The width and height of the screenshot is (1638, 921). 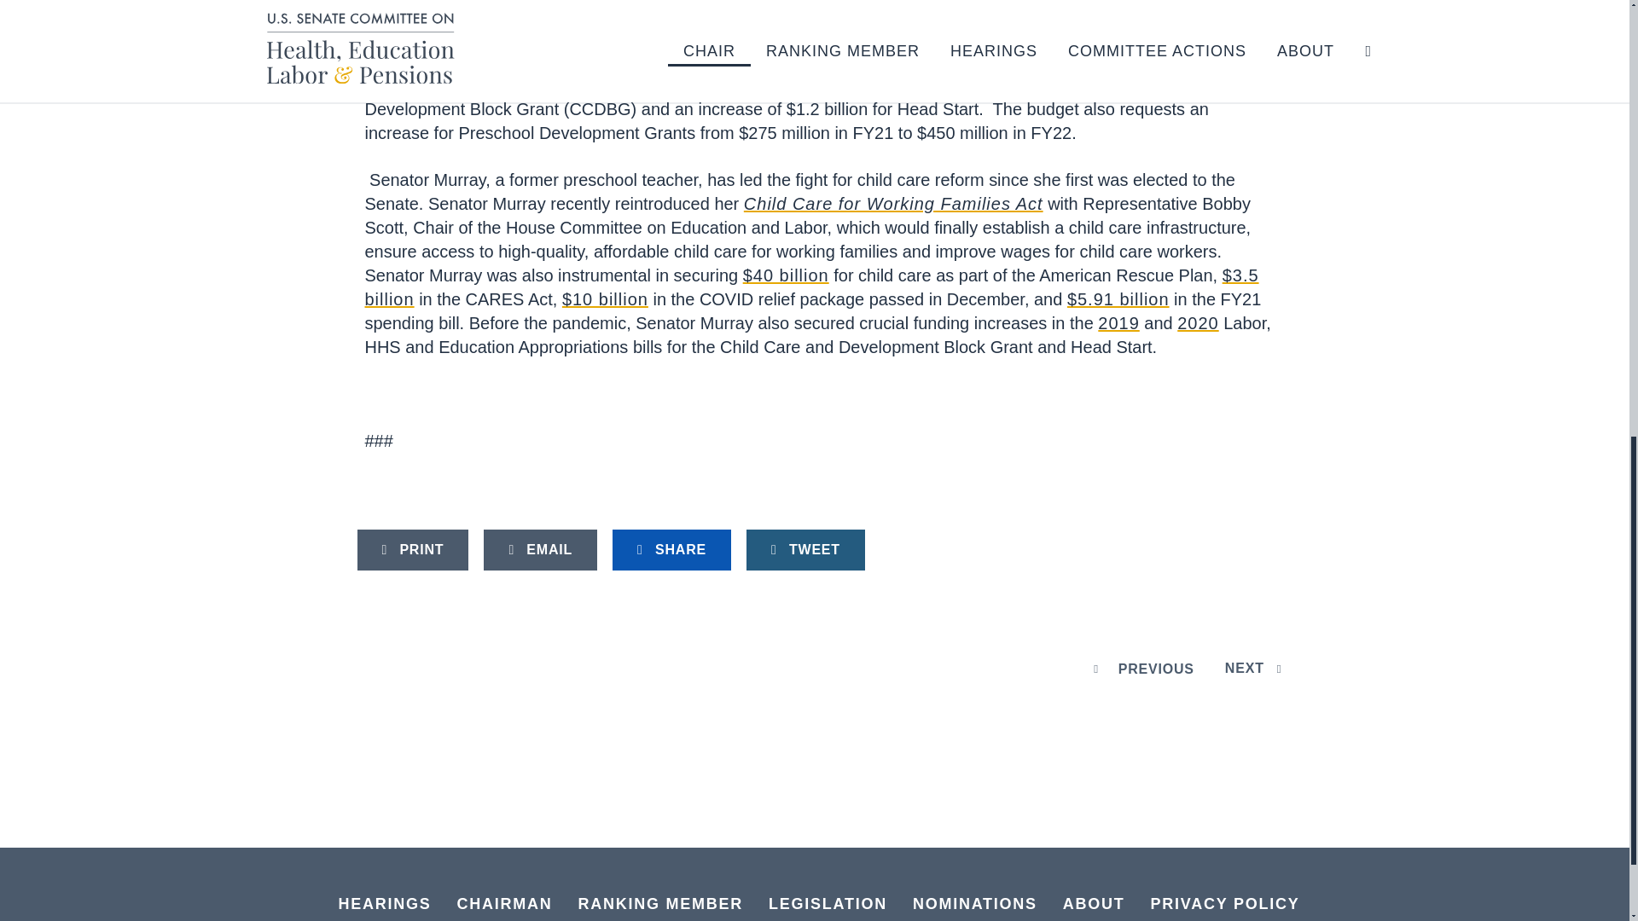 What do you see at coordinates (805, 549) in the screenshot?
I see `TWEET` at bounding box center [805, 549].